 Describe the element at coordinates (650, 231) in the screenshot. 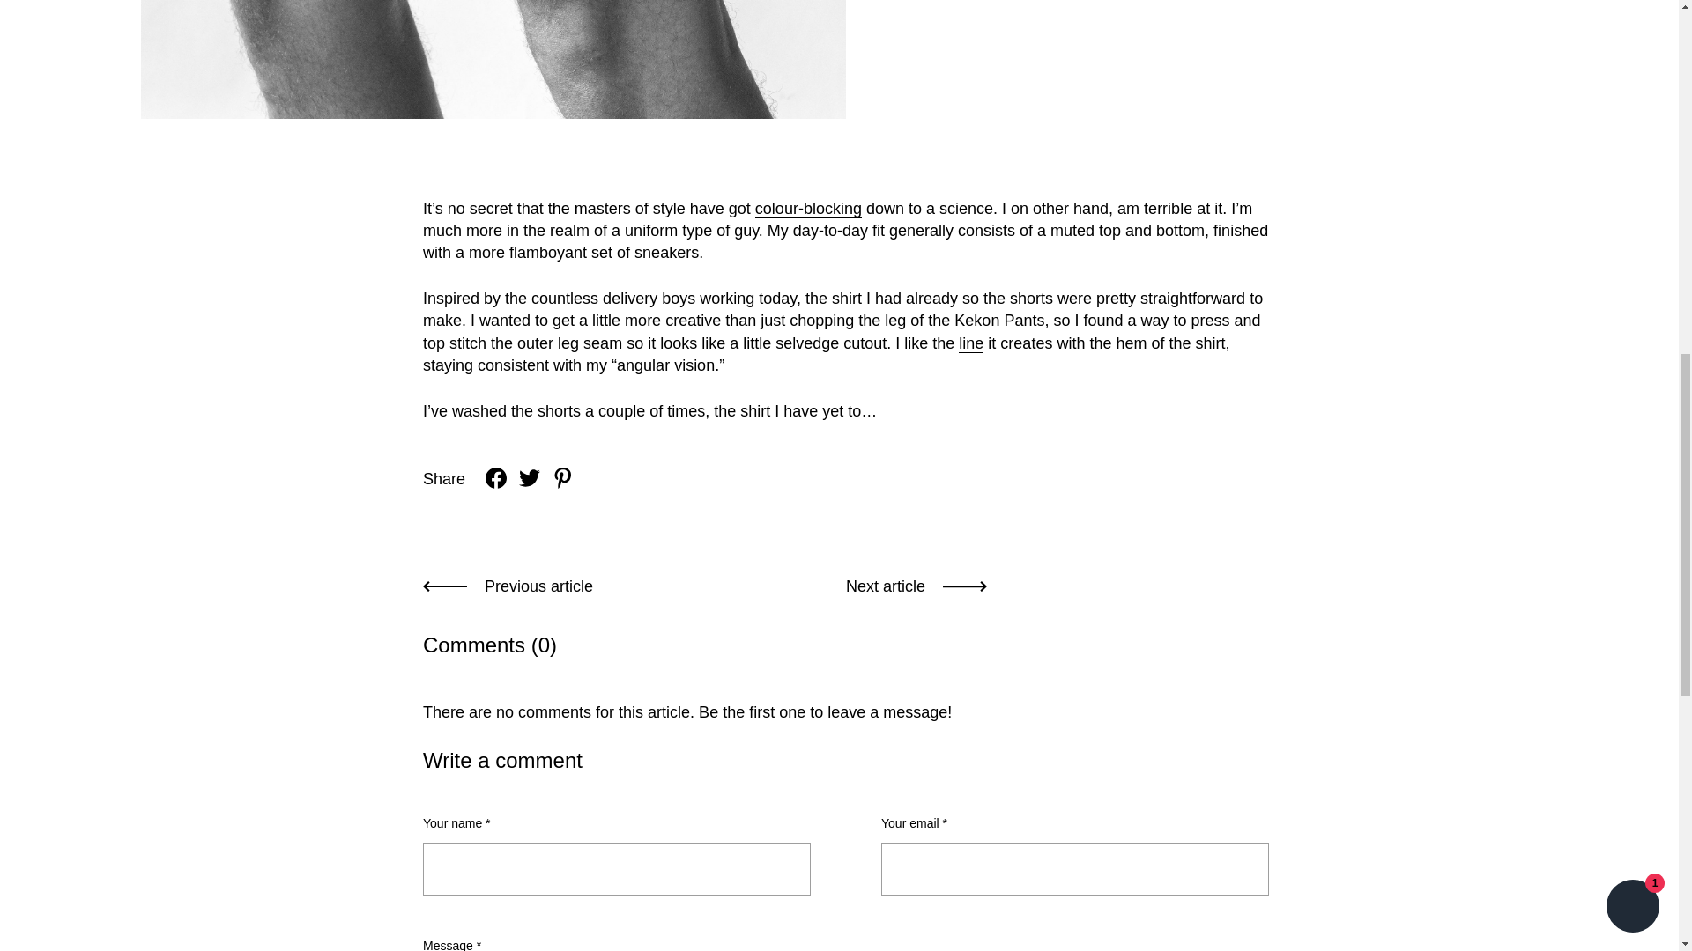

I see `uniform` at that location.